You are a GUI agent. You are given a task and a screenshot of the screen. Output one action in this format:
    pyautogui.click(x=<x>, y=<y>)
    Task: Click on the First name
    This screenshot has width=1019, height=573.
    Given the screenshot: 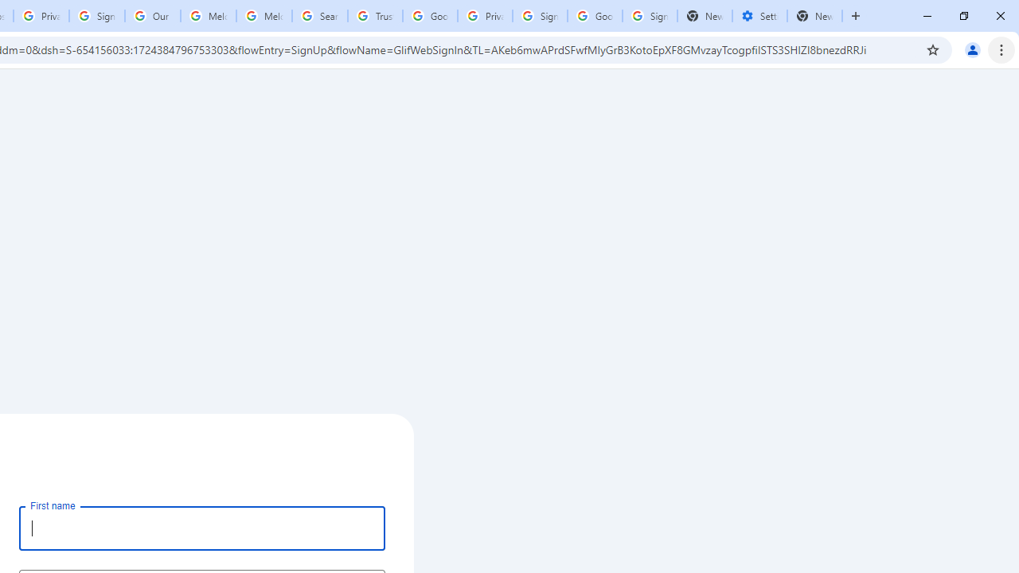 What is the action you would take?
    pyautogui.click(x=202, y=528)
    